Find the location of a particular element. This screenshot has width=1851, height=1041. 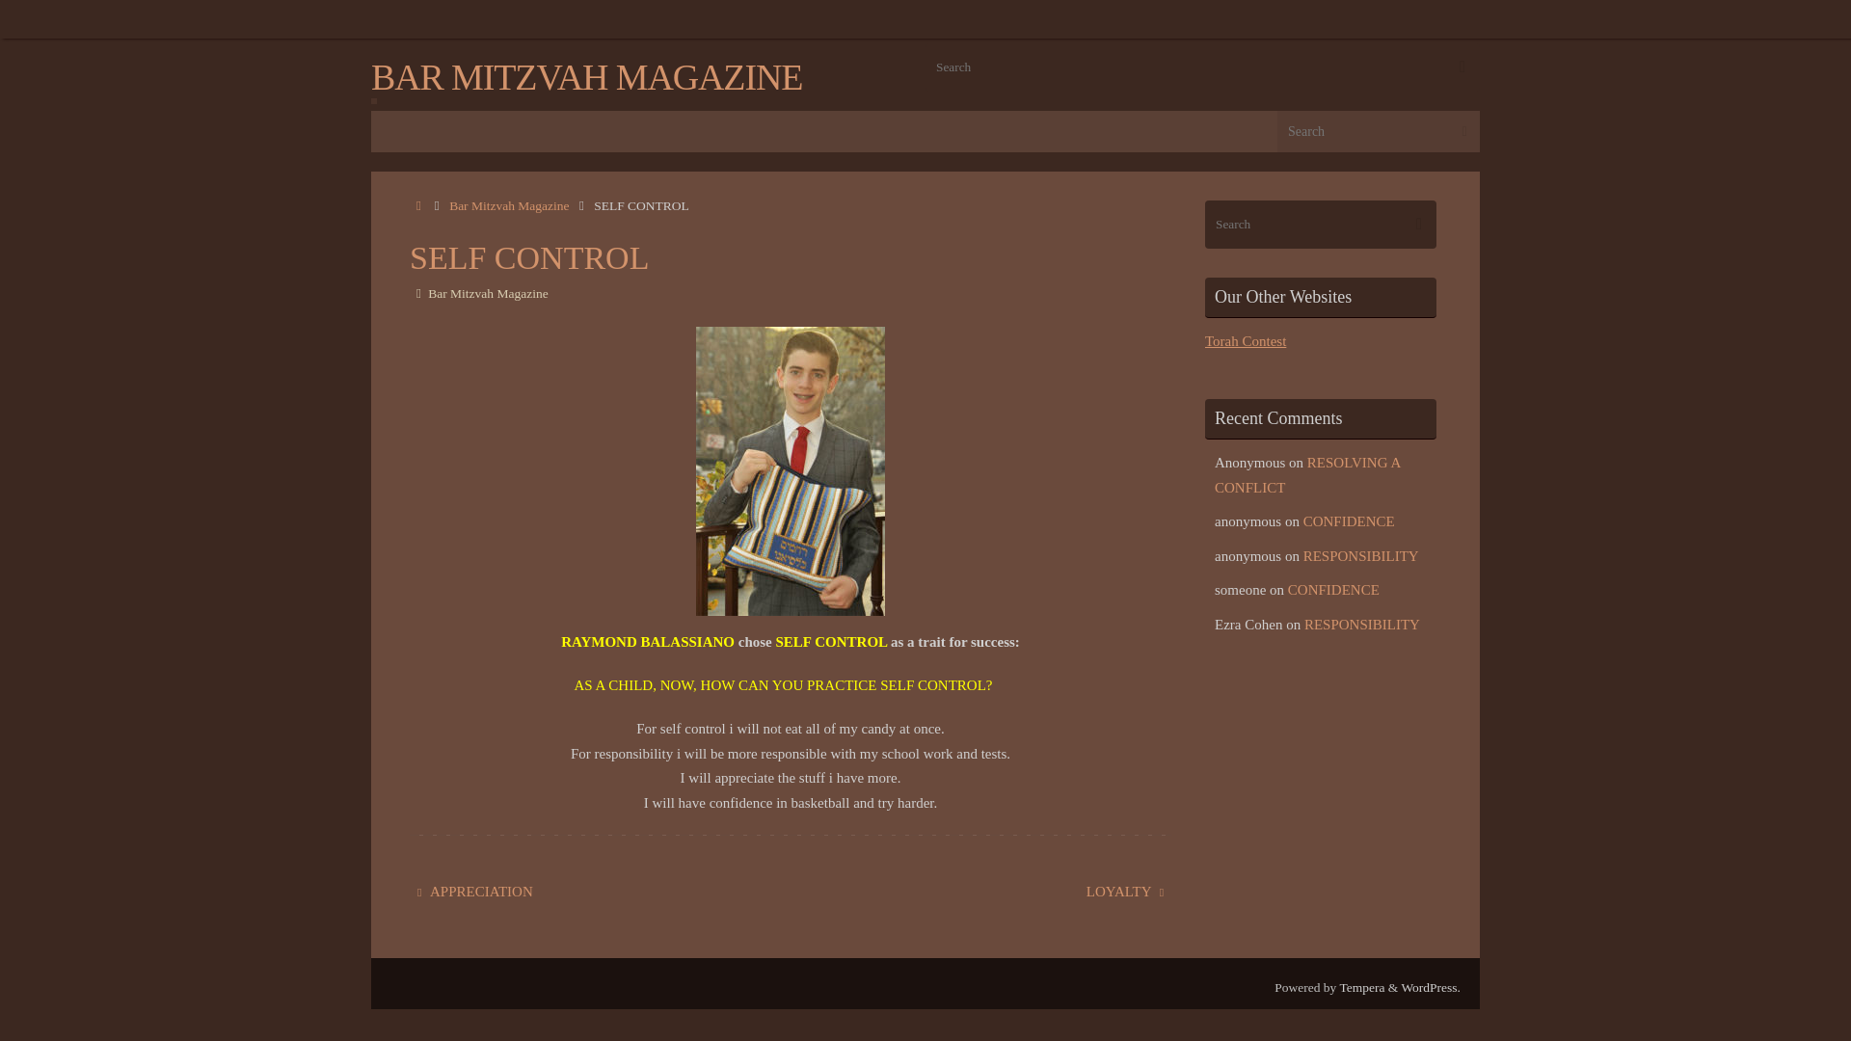

Bar Mitzvah Magazine is located at coordinates (509, 206).